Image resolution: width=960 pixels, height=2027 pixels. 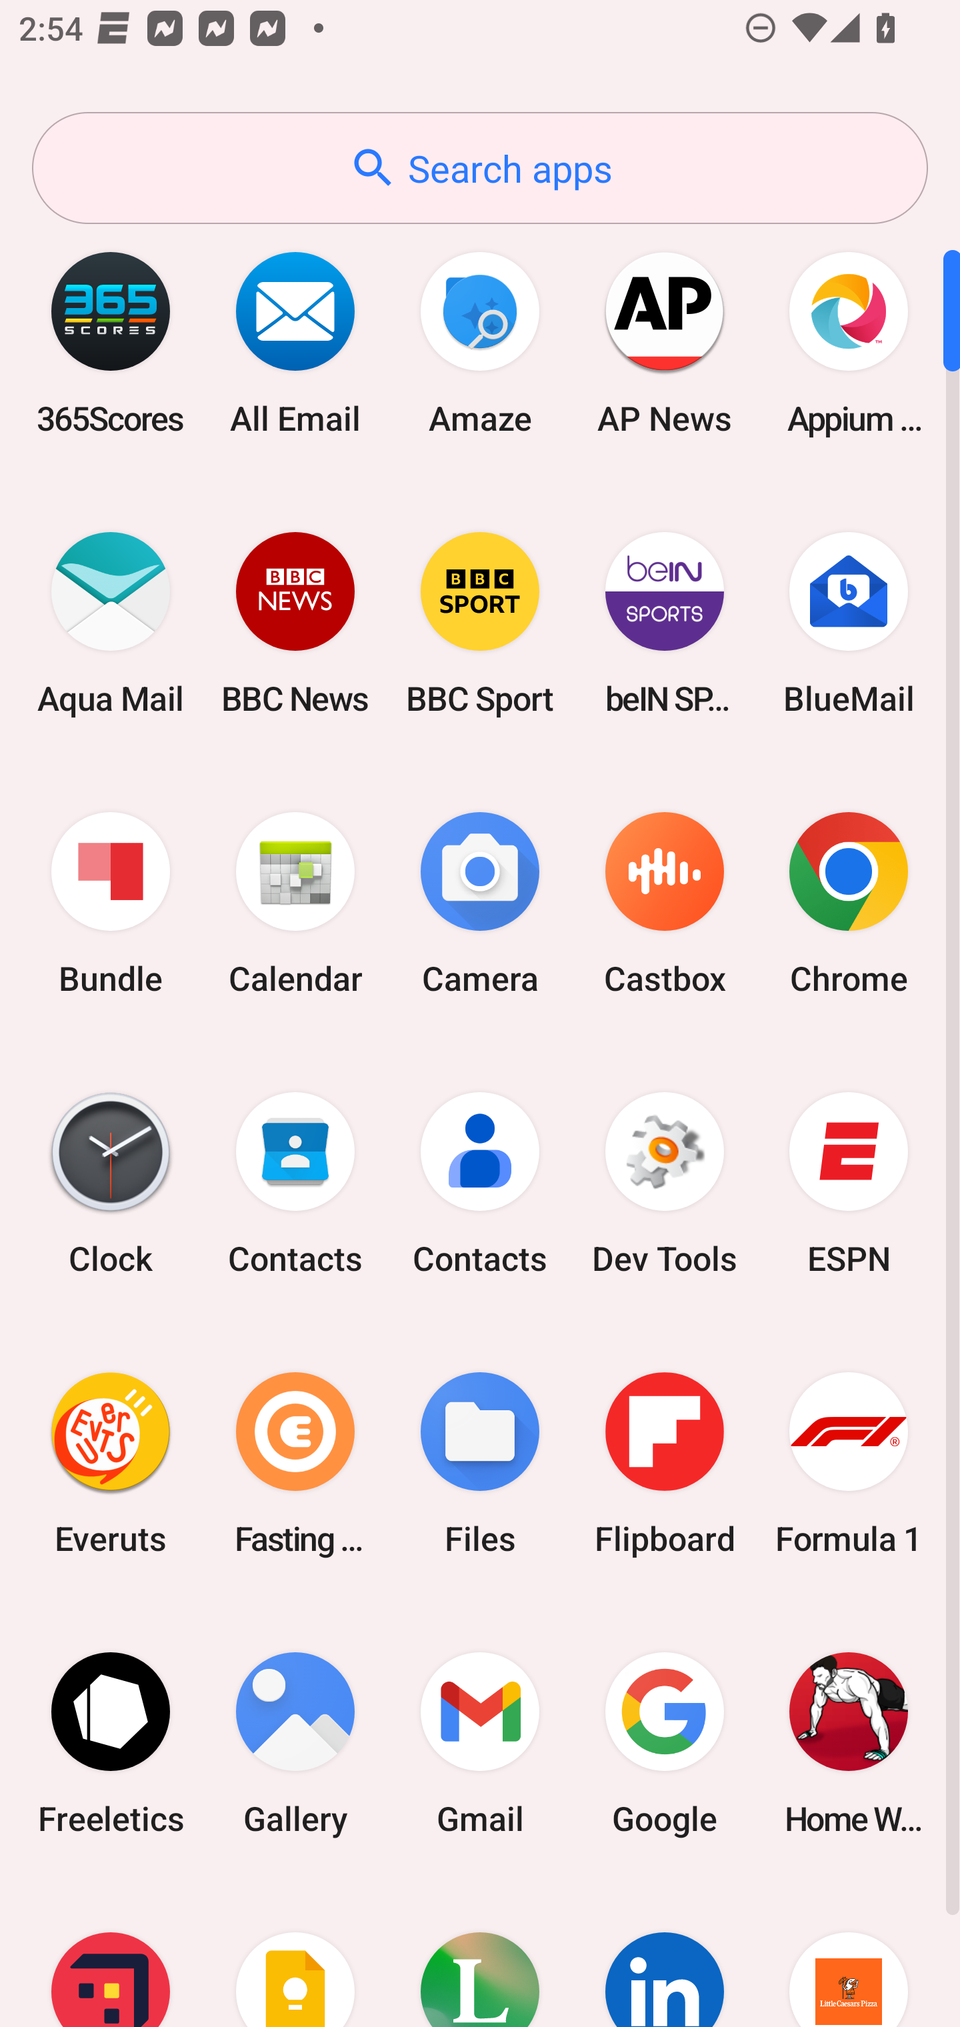 What do you see at coordinates (111, 1955) in the screenshot?
I see `Hotels.com` at bounding box center [111, 1955].